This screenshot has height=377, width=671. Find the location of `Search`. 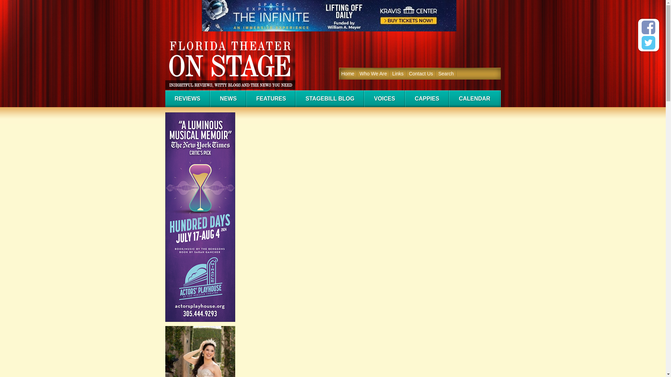

Search is located at coordinates (446, 73).